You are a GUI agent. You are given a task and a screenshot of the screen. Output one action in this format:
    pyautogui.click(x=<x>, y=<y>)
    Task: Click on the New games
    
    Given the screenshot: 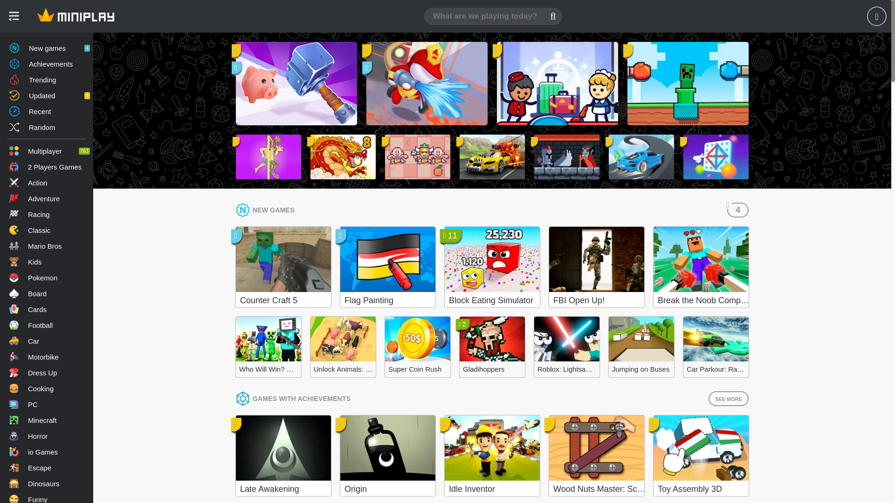 What is the action you would take?
    pyautogui.click(x=47, y=48)
    